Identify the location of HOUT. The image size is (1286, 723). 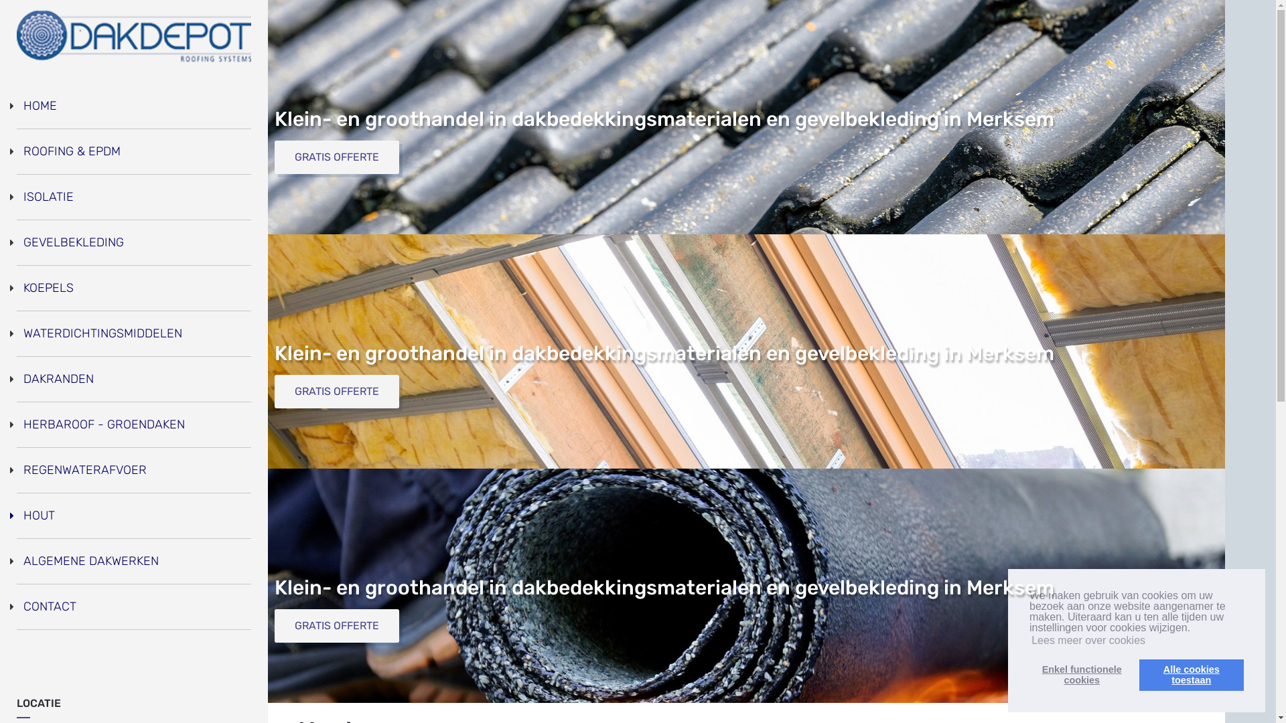
(39, 515).